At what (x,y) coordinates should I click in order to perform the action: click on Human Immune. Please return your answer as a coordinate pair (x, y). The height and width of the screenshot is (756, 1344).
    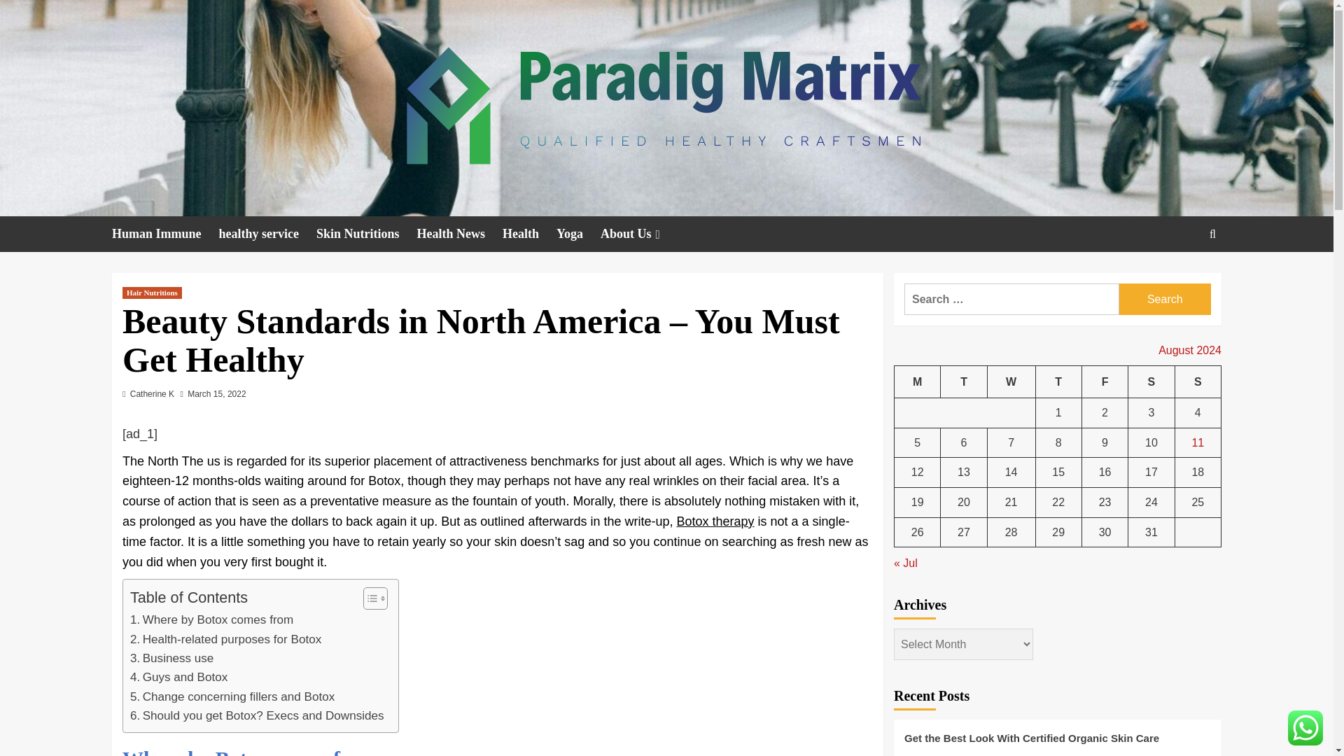
    Looking at the image, I should click on (165, 234).